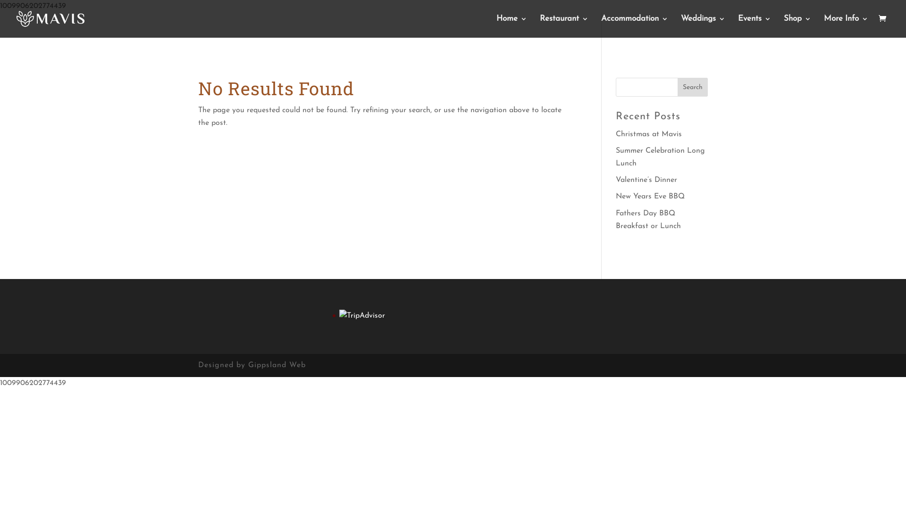 The image size is (906, 509). I want to click on Shop, so click(797, 26).